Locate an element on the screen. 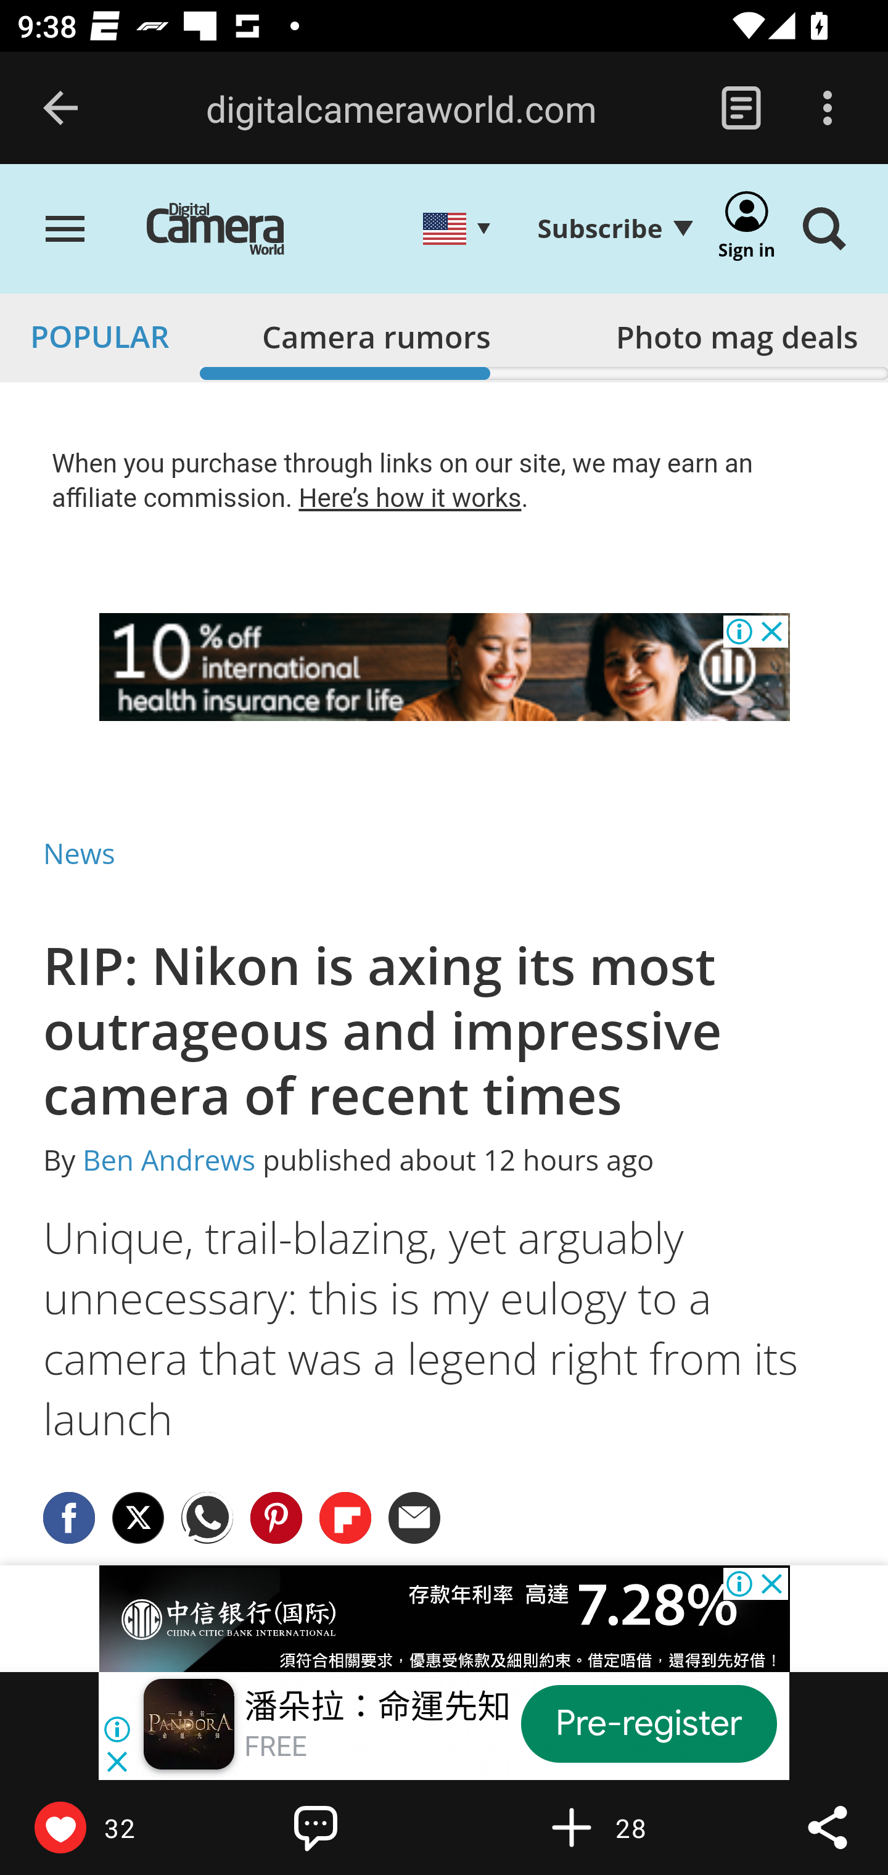 Image resolution: width=888 pixels, height=1875 pixels. Options is located at coordinates (828, 109).